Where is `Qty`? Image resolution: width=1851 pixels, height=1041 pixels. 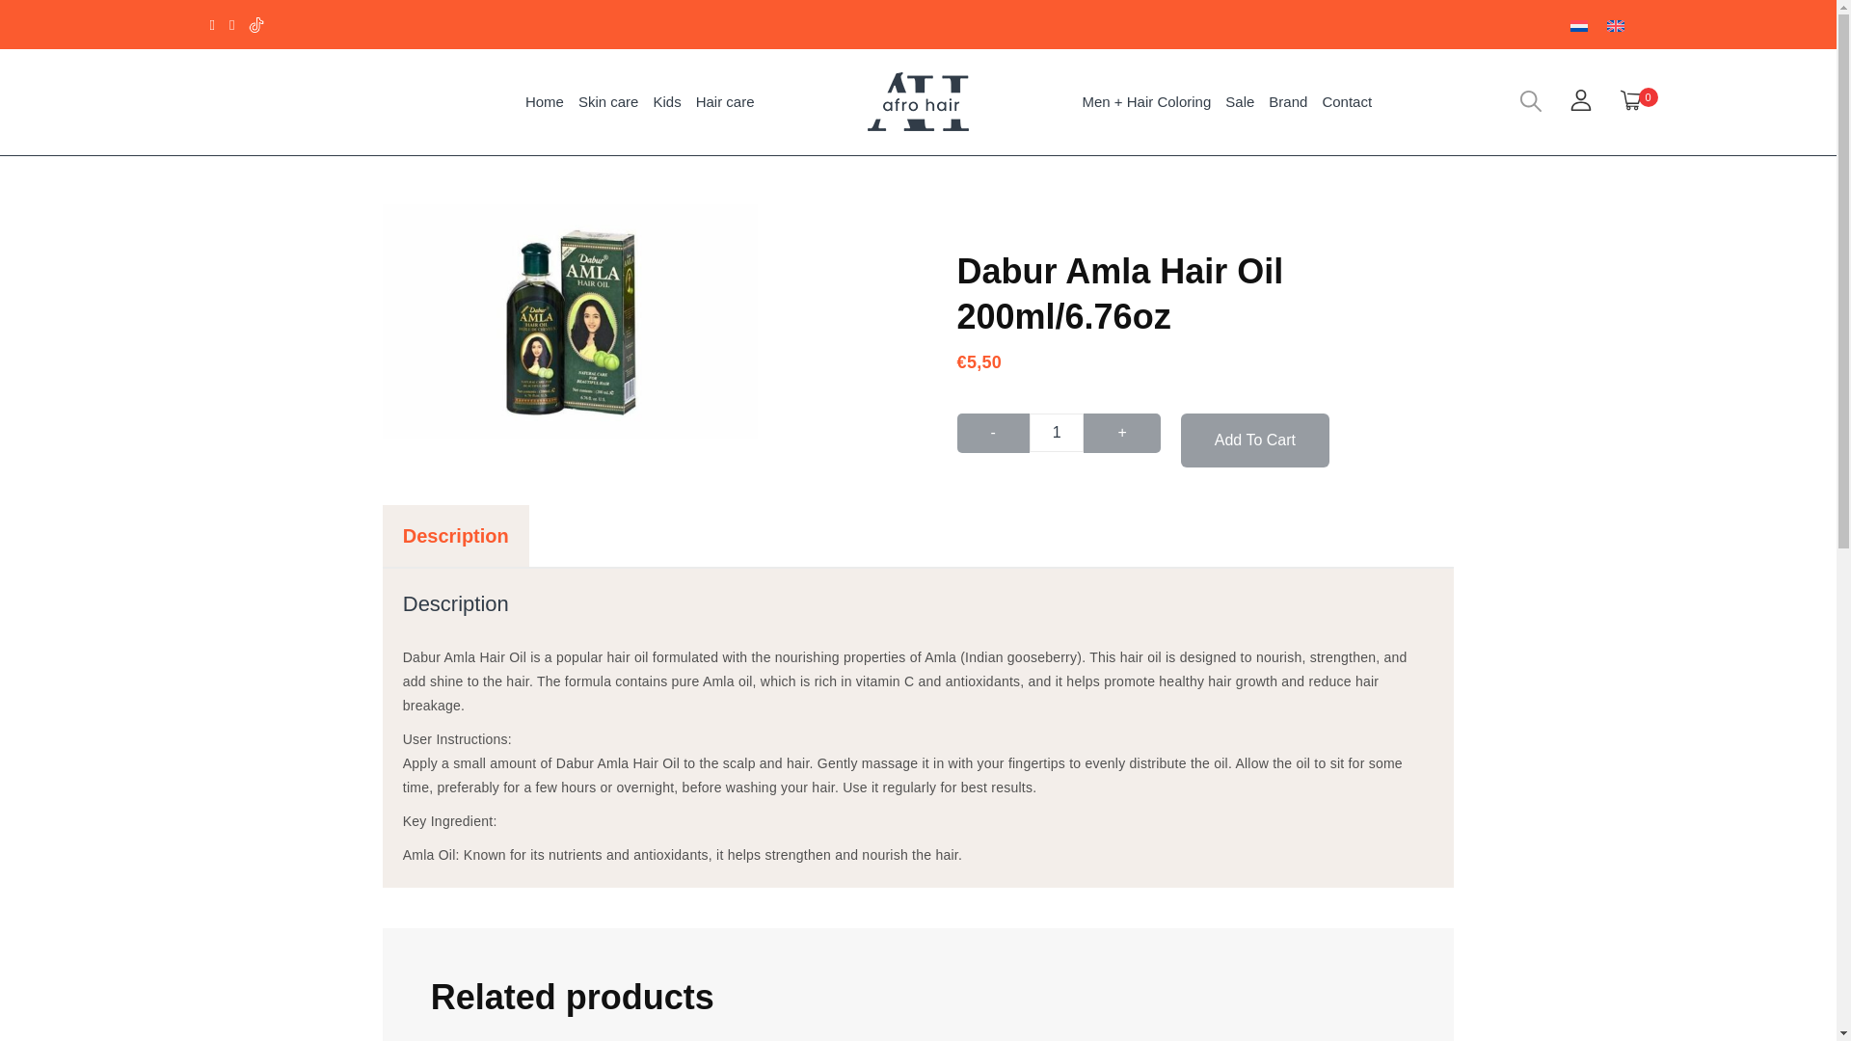 Qty is located at coordinates (1057, 432).